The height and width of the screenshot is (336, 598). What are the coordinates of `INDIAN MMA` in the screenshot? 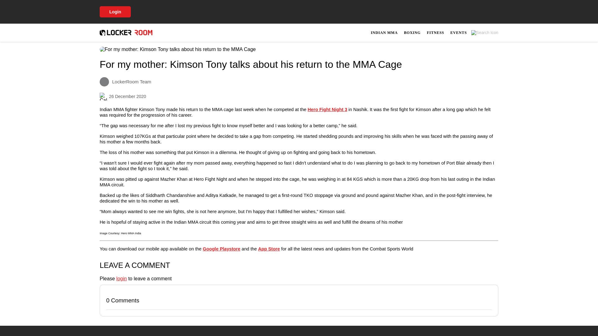 It's located at (384, 32).